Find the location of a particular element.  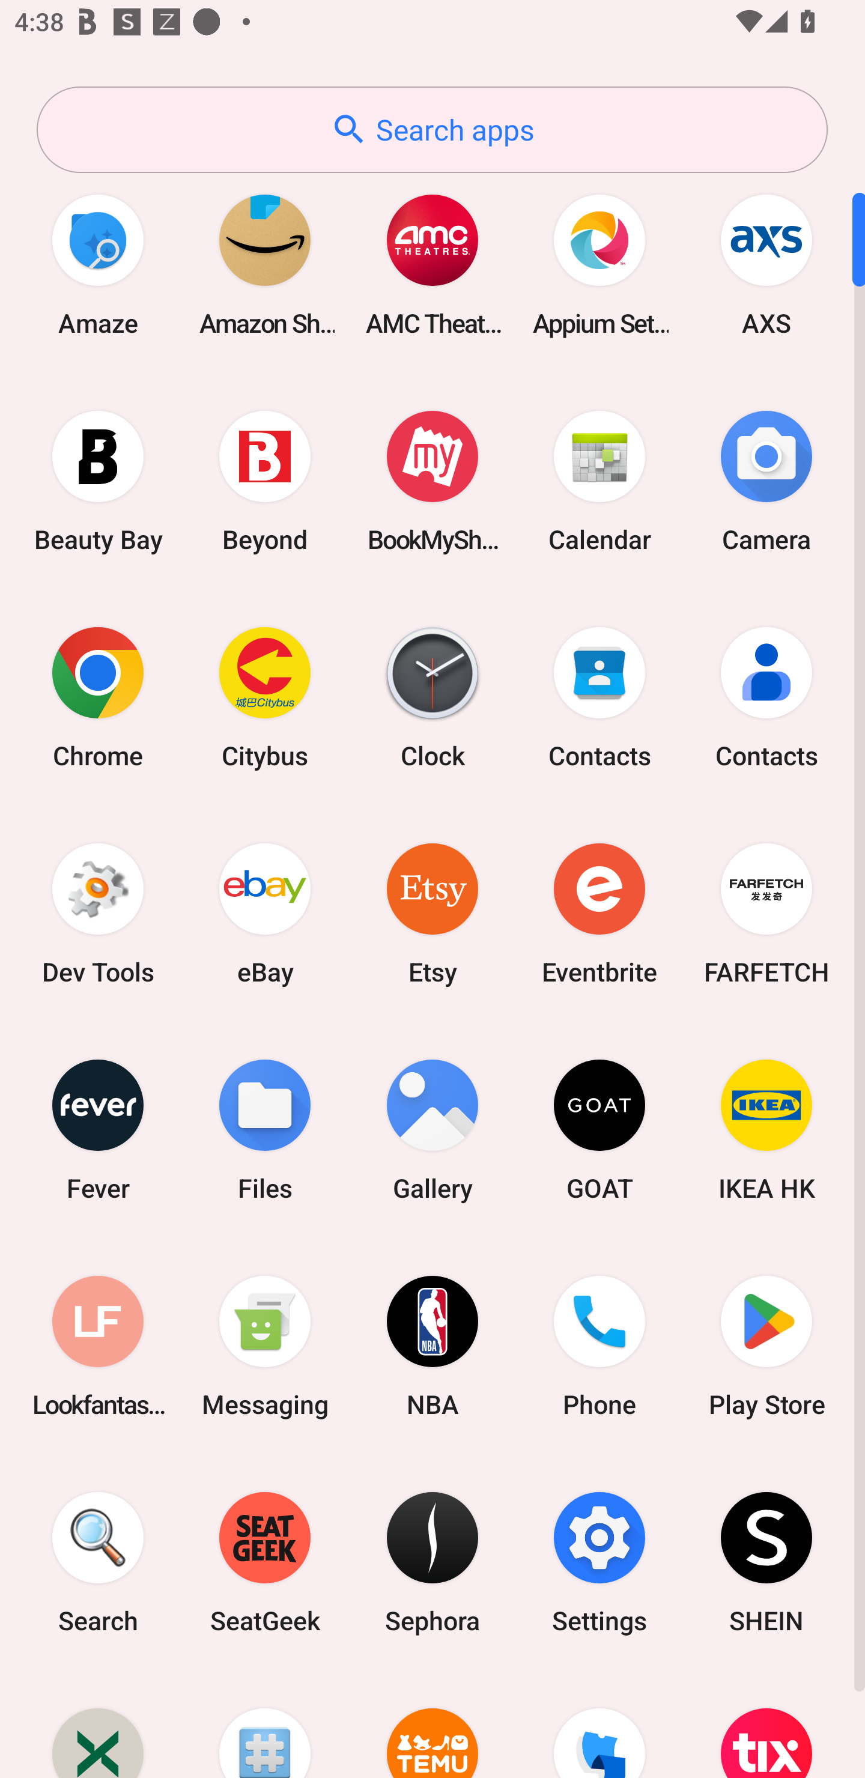

Superuser is located at coordinates (265, 1725).